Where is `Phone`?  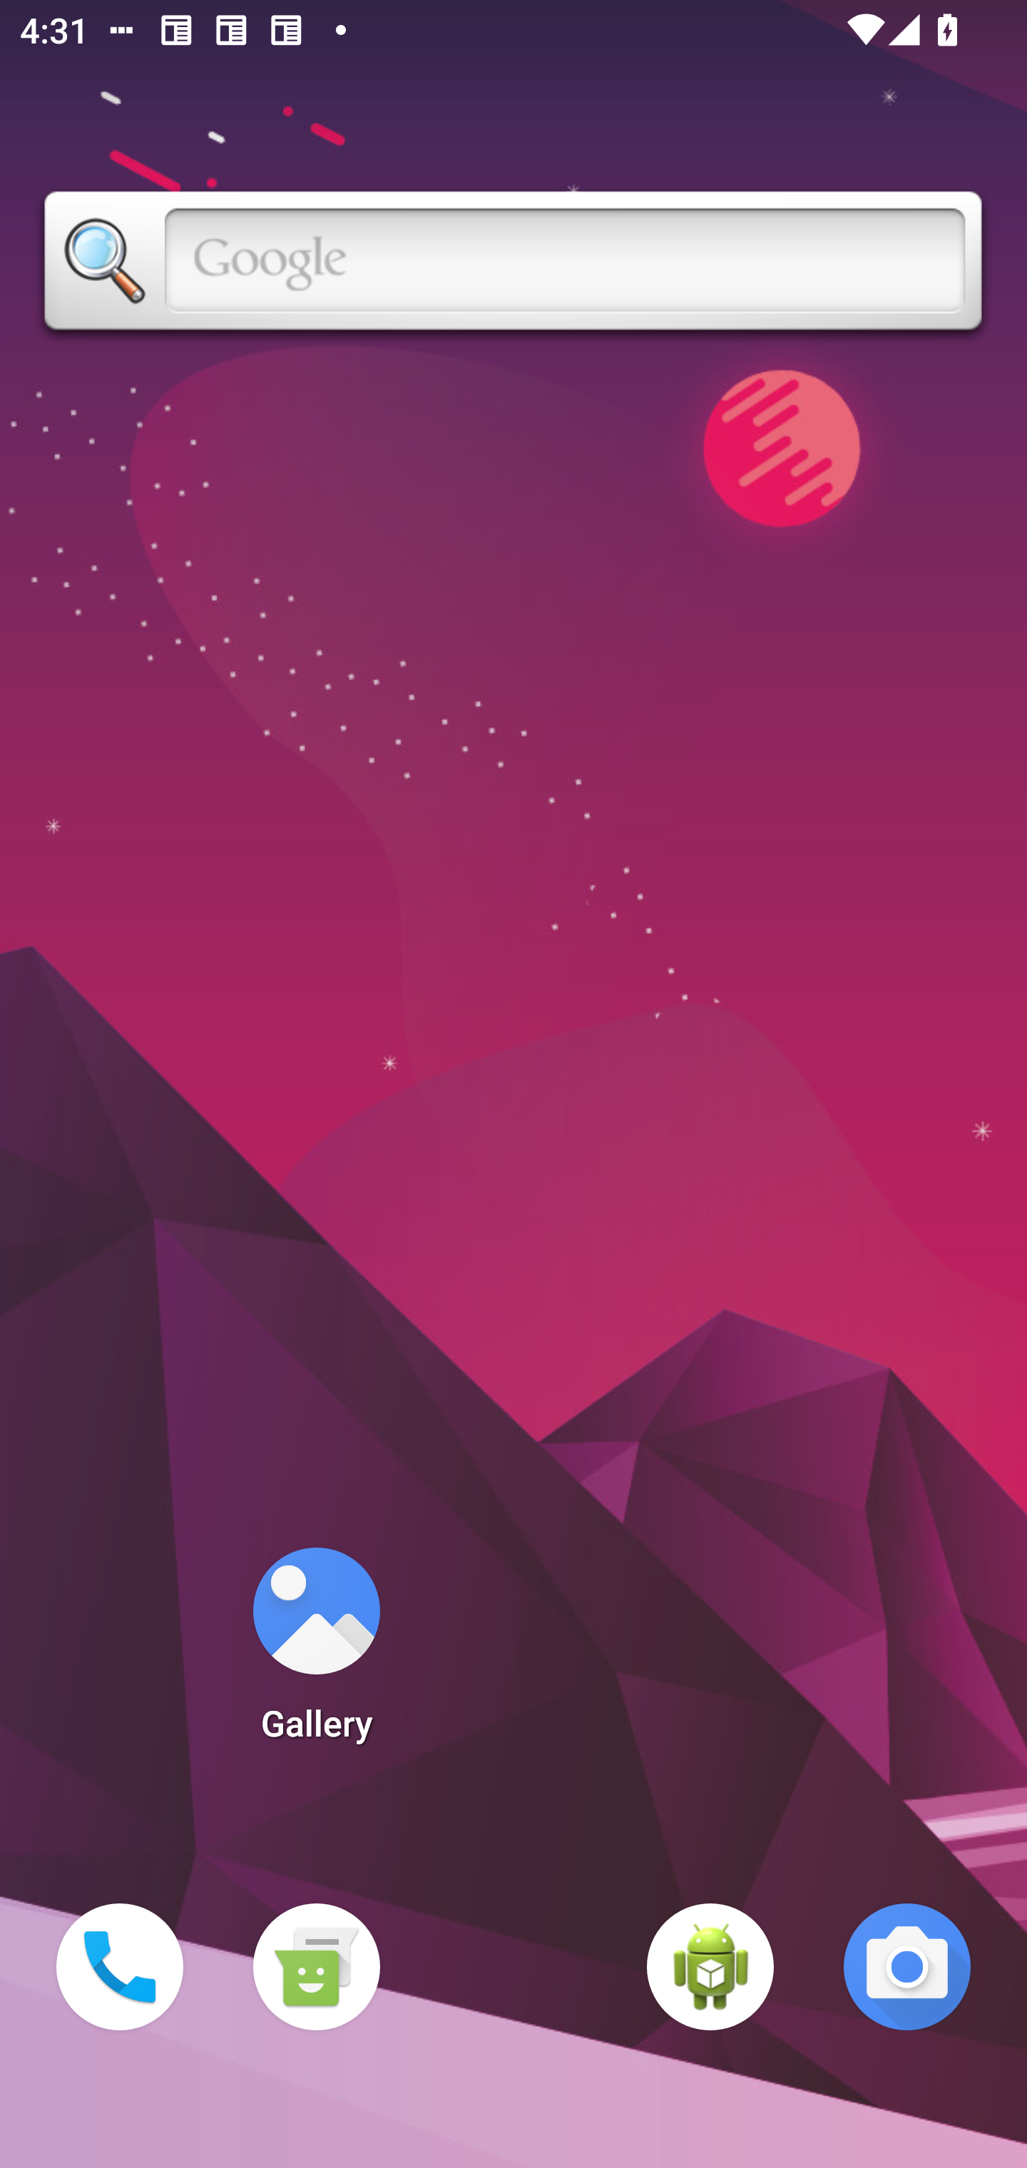 Phone is located at coordinates (120, 1967).